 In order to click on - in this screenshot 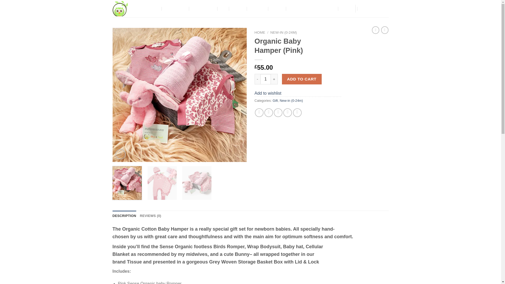, I will do `click(257, 79)`.